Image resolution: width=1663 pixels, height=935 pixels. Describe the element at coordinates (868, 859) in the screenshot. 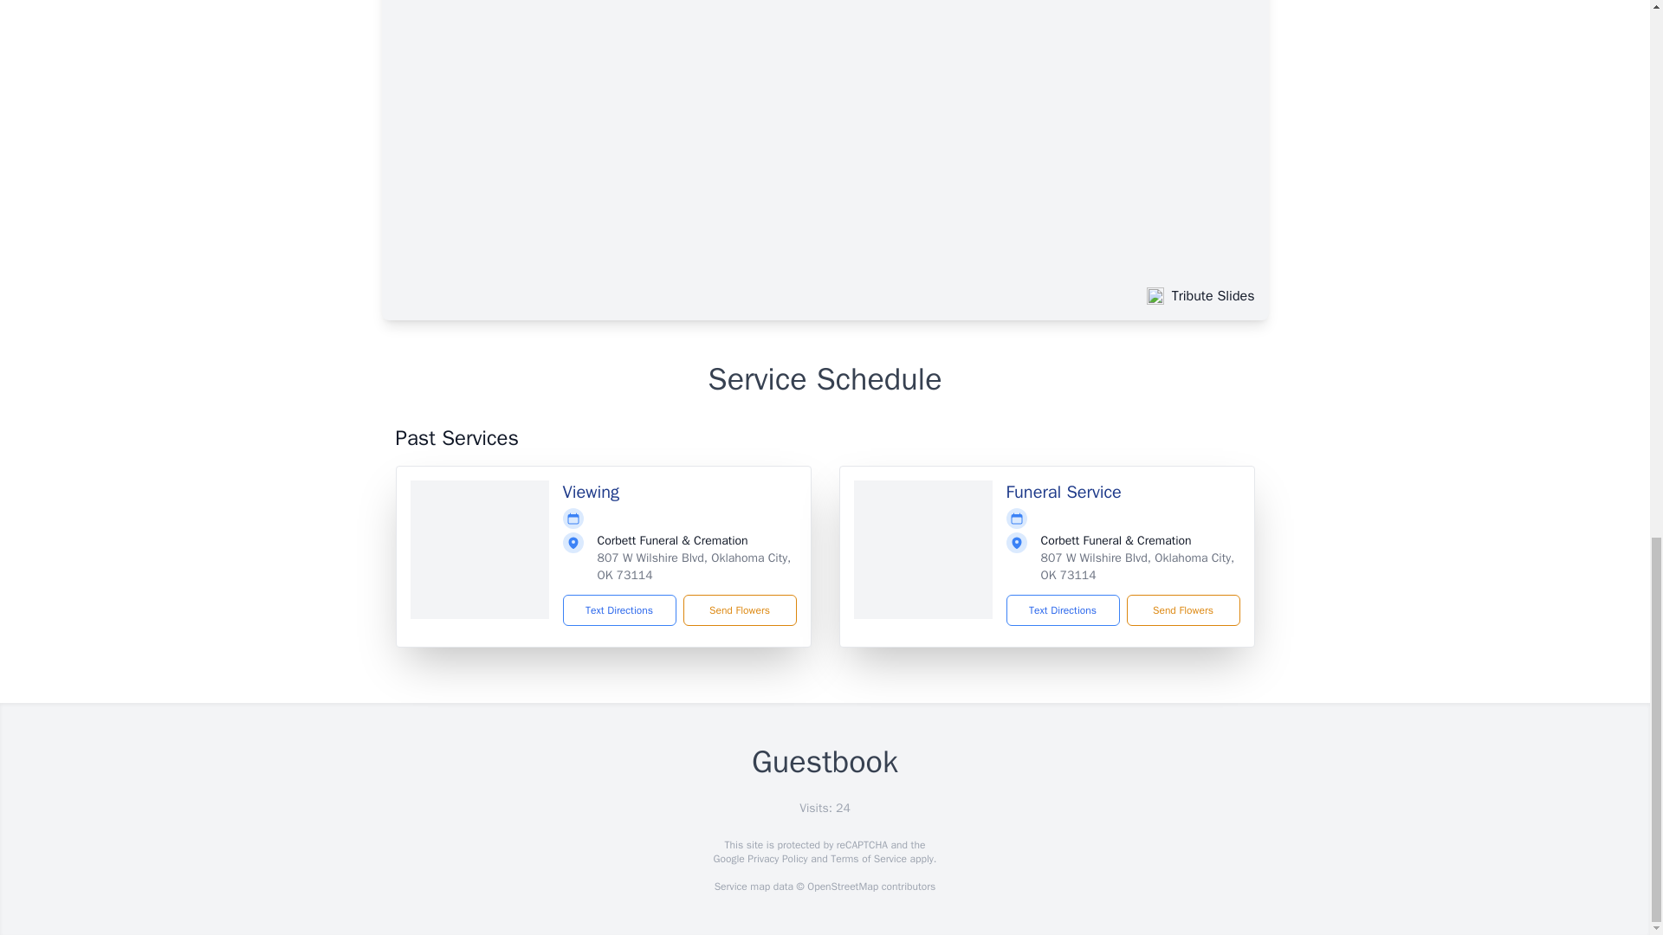

I see `Terms of Service` at that location.